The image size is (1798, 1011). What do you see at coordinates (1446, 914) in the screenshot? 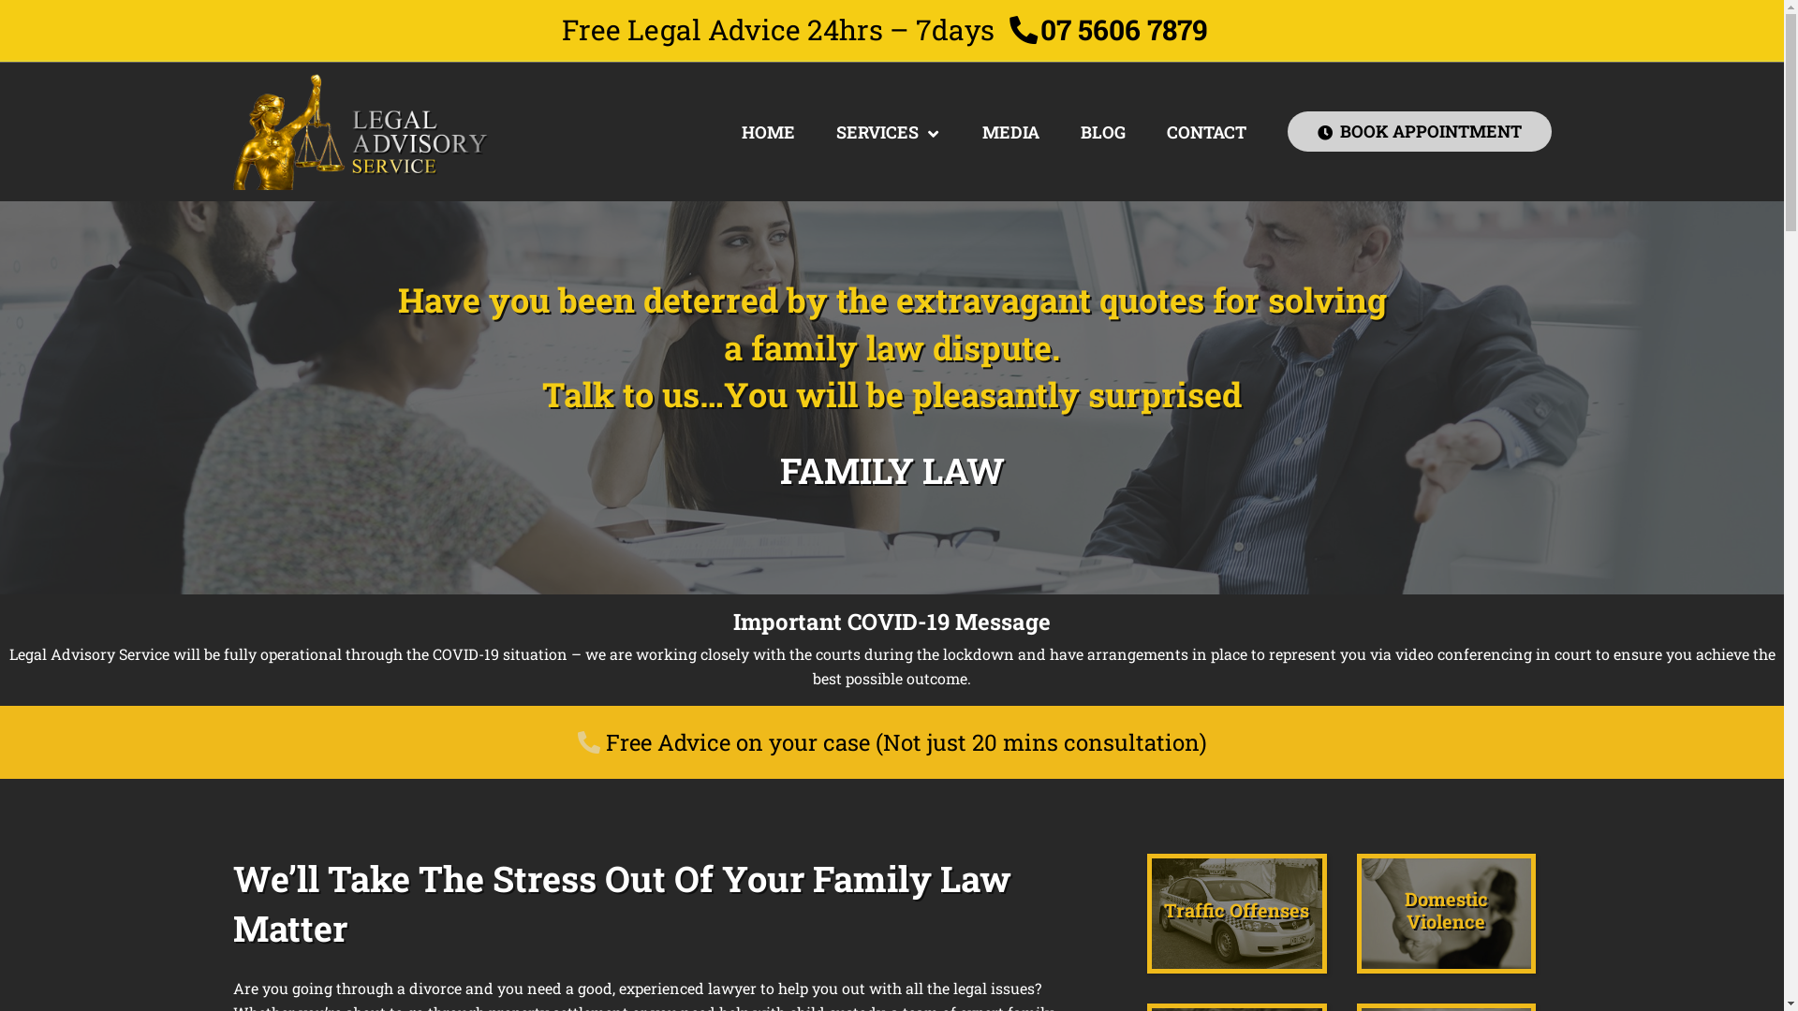
I see `Domestic Violence` at bounding box center [1446, 914].